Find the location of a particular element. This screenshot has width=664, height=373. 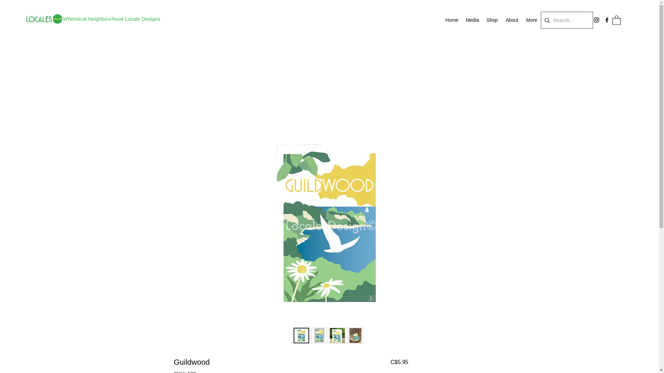

Media is located at coordinates (472, 20).